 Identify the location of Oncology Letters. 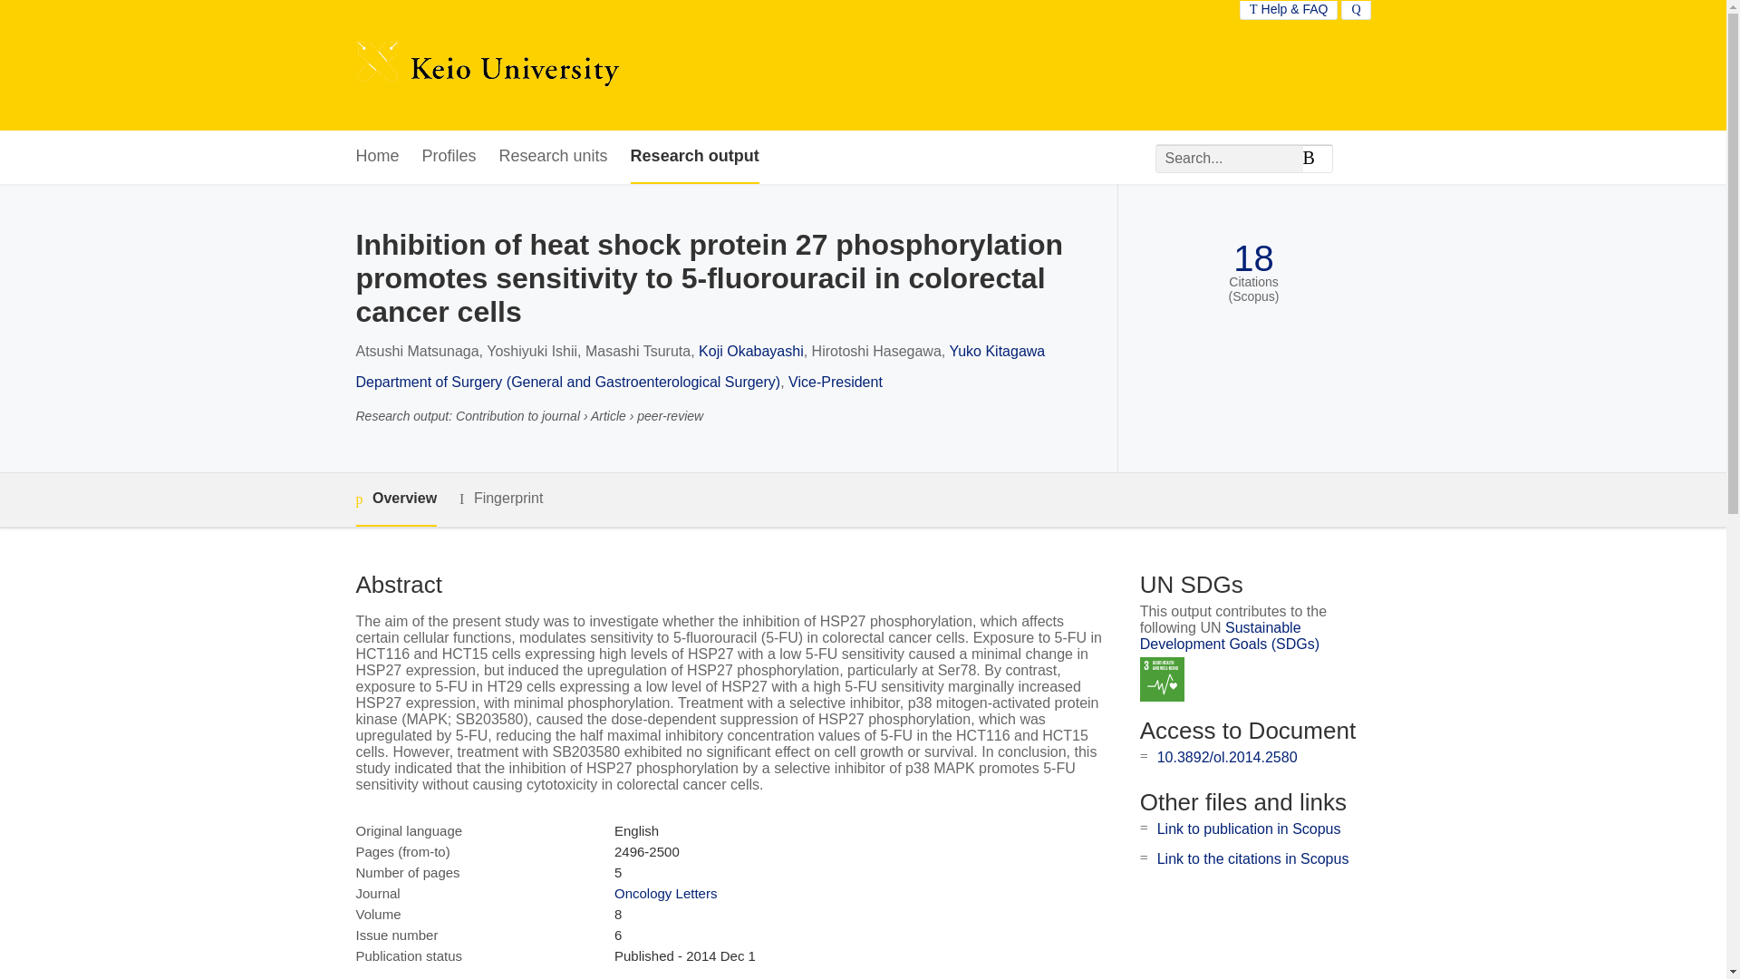
(665, 893).